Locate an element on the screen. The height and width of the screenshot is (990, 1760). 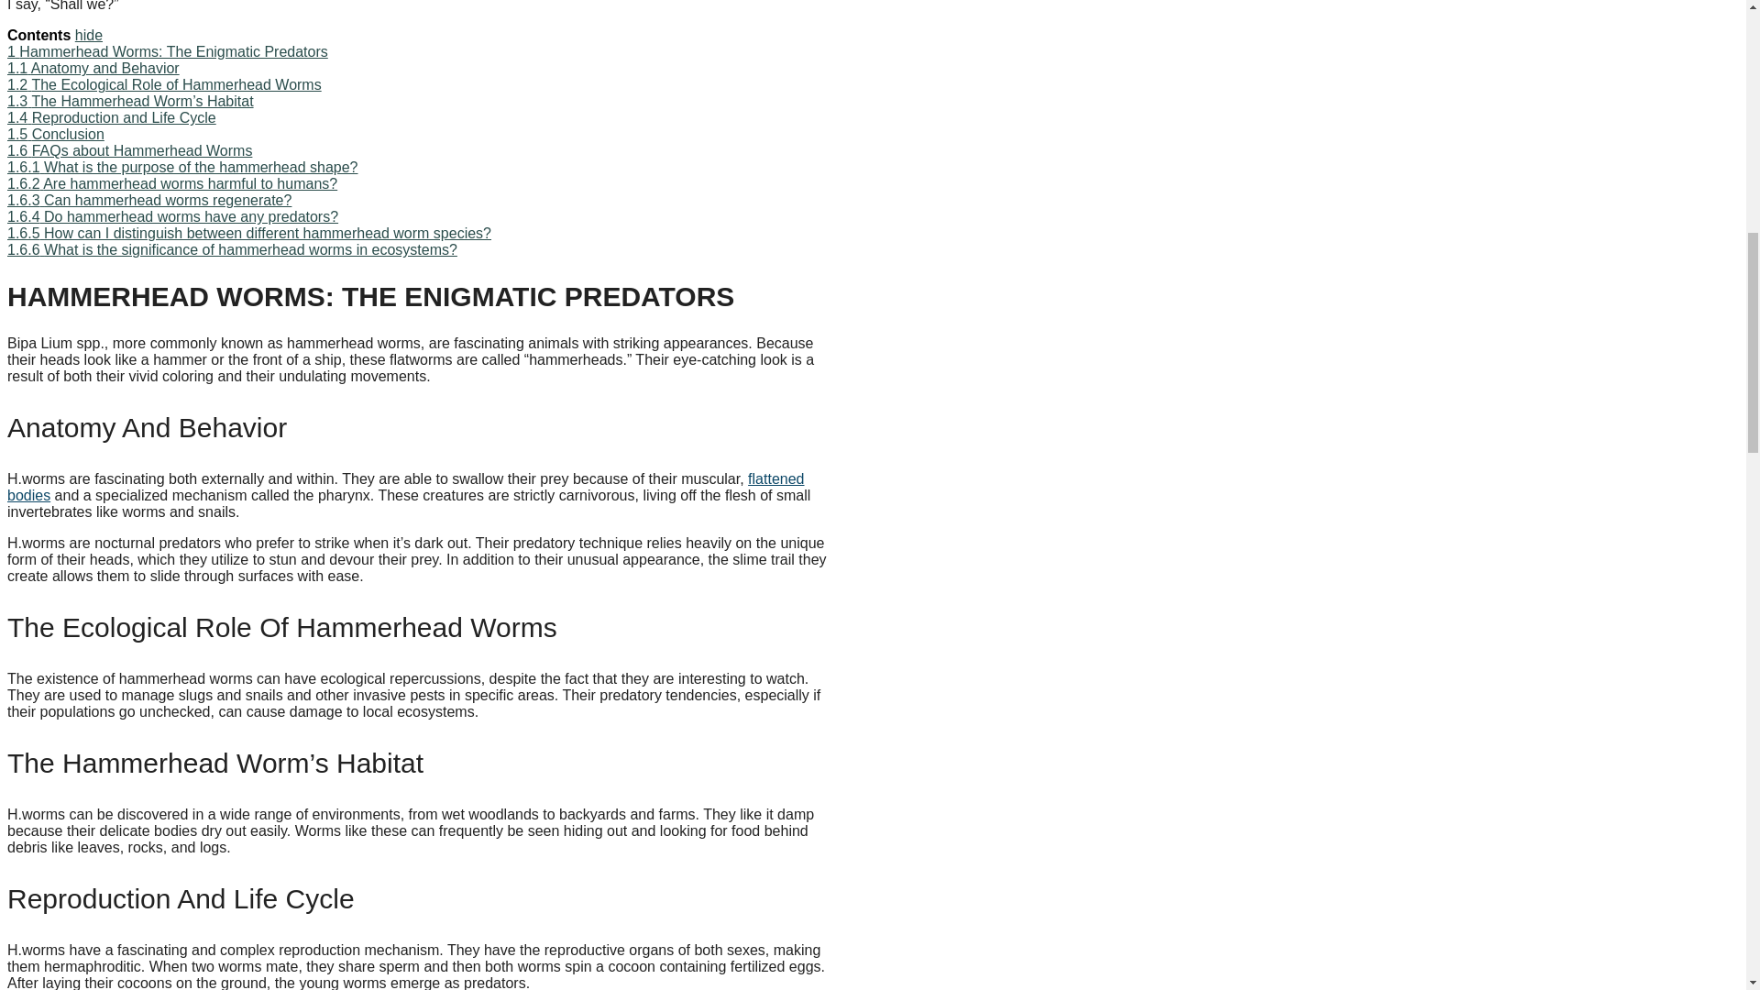
Scroll back to top is located at coordinates (1700, 870).